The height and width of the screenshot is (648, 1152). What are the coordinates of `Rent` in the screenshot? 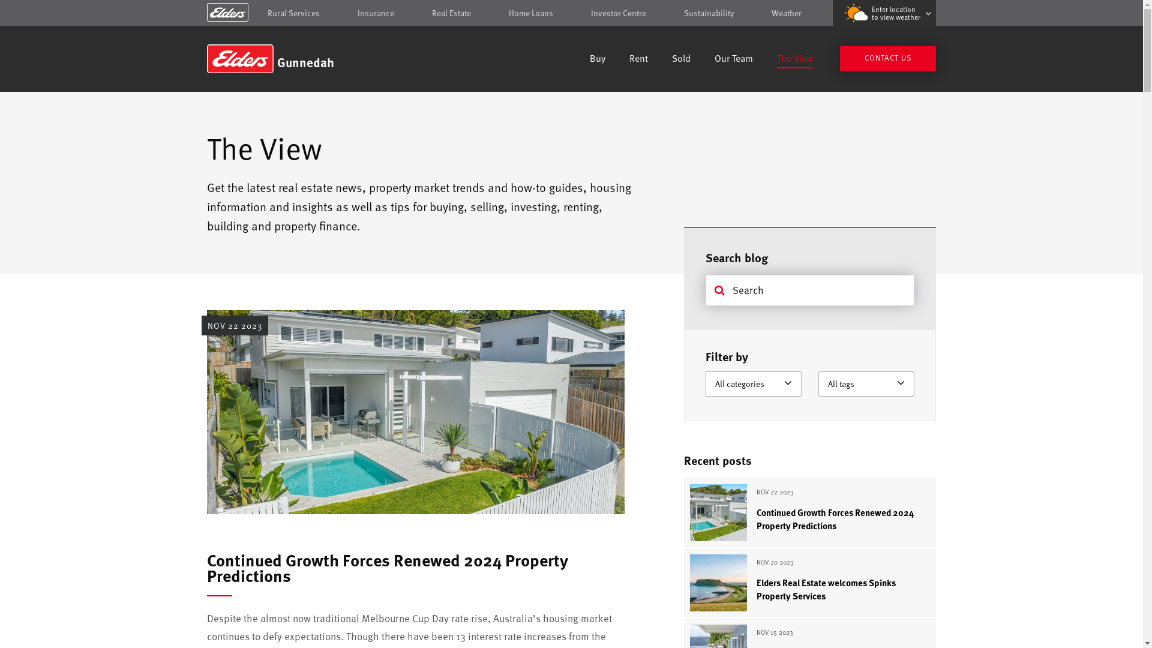 It's located at (638, 60).